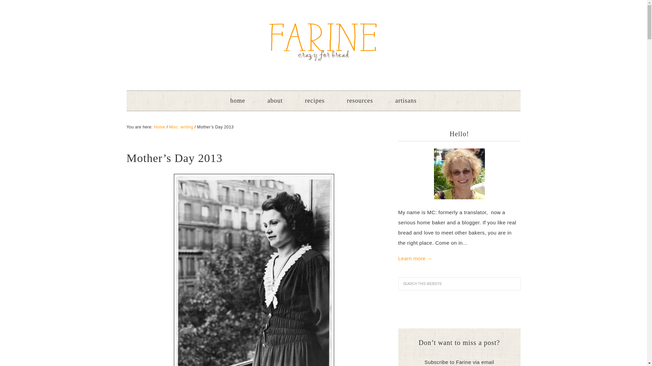  I want to click on artisans, so click(406, 101).